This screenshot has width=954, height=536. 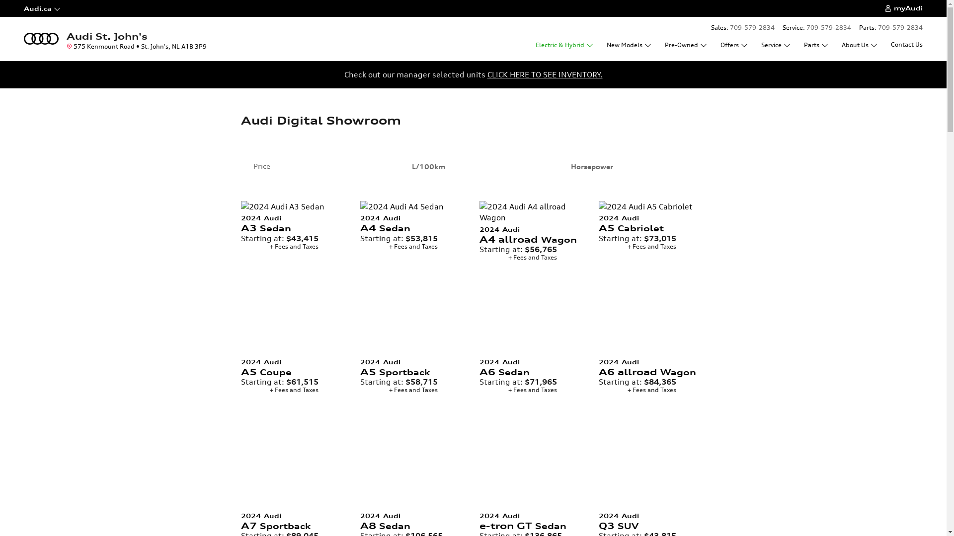 I want to click on 2024 Audi A4 allroad Wagon, so click(x=528, y=234).